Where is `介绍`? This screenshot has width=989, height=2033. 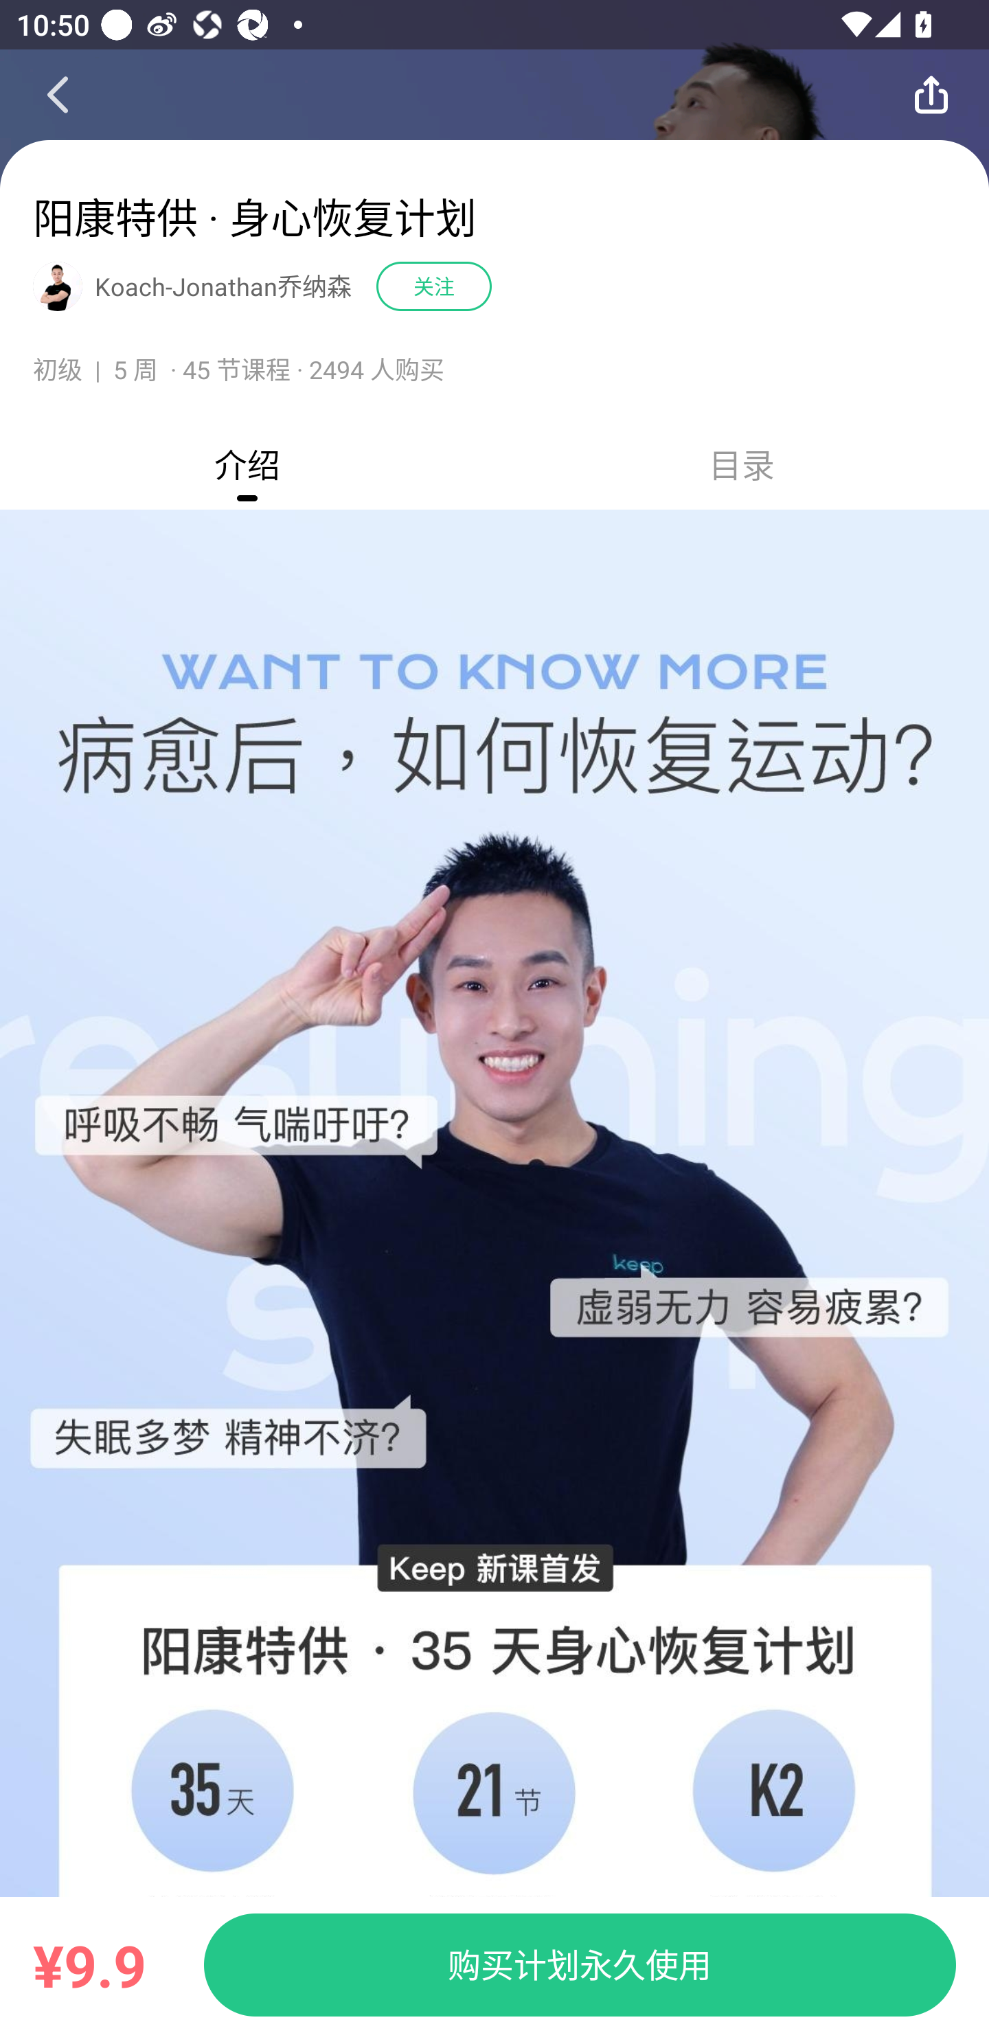 介绍 is located at coordinates (247, 464).